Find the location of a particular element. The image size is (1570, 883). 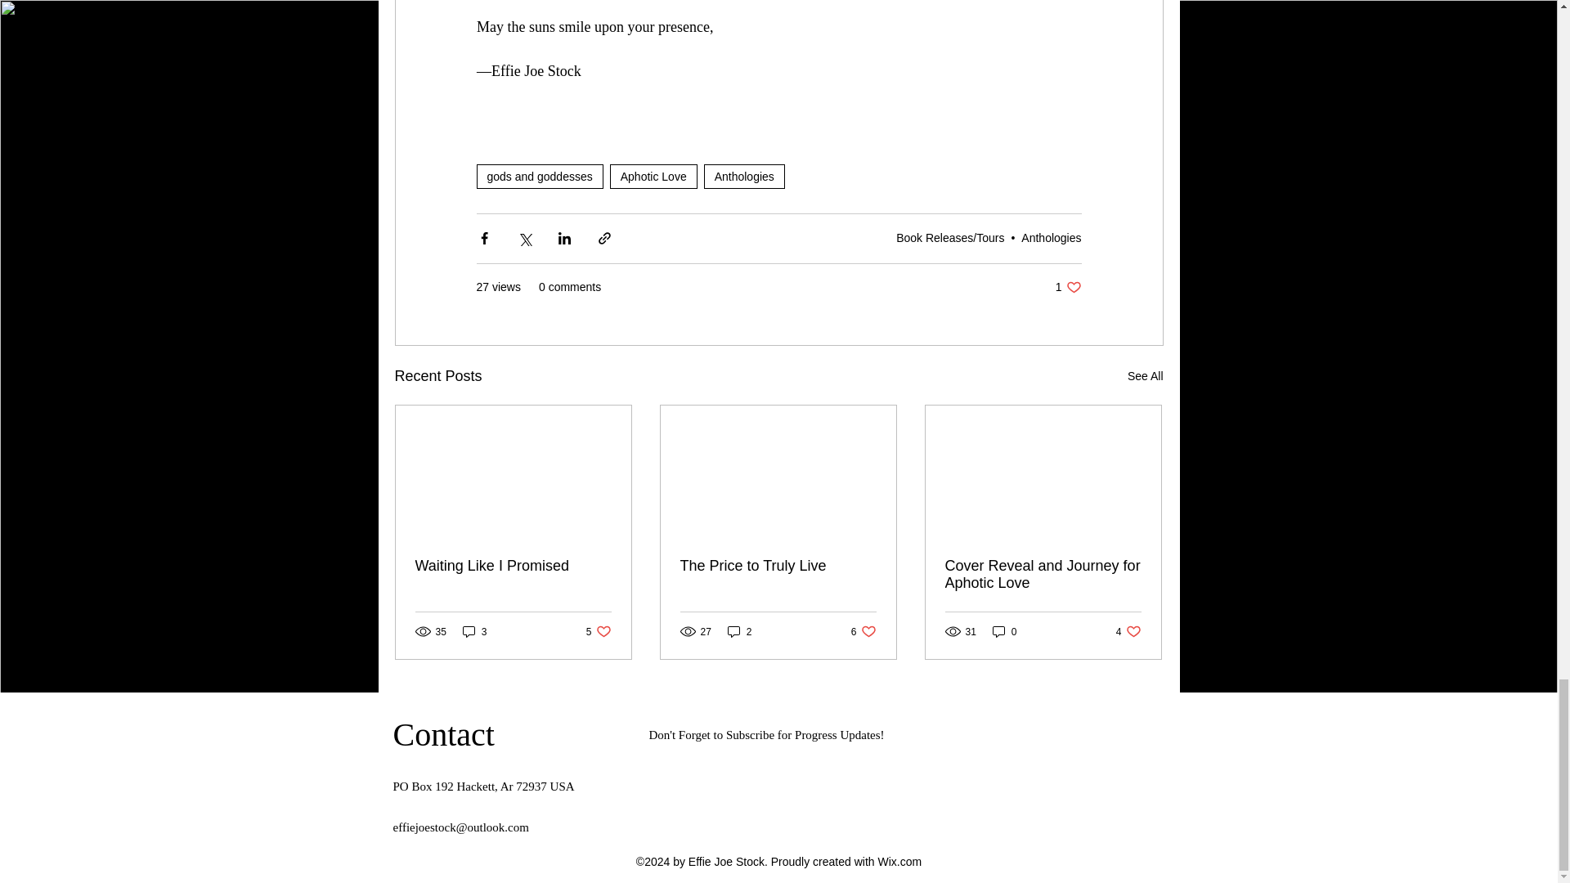

Anthologies is located at coordinates (1068, 287).